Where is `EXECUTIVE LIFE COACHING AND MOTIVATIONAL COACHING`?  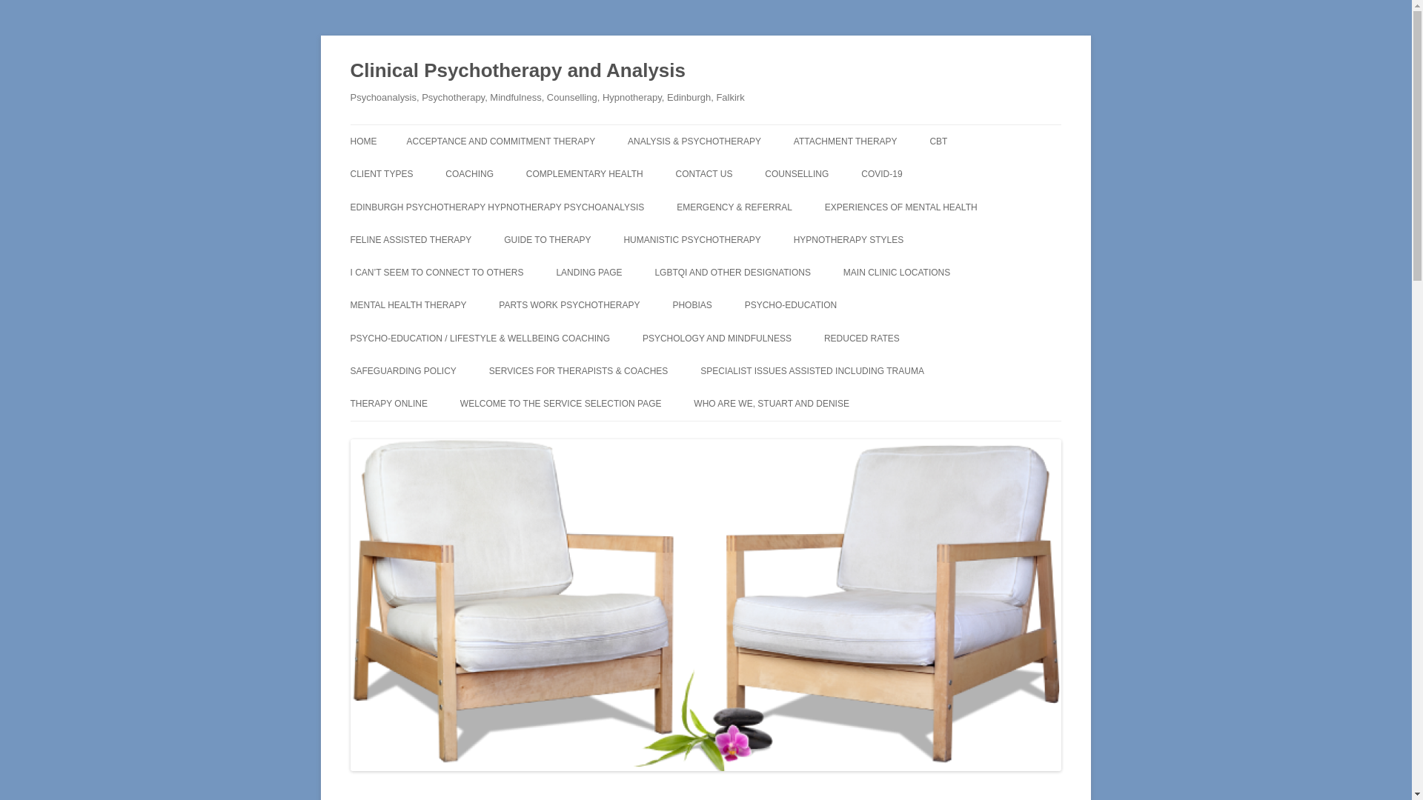
EXECUTIVE LIFE COACHING AND MOTIVATIONAL COACHING is located at coordinates (519, 215).